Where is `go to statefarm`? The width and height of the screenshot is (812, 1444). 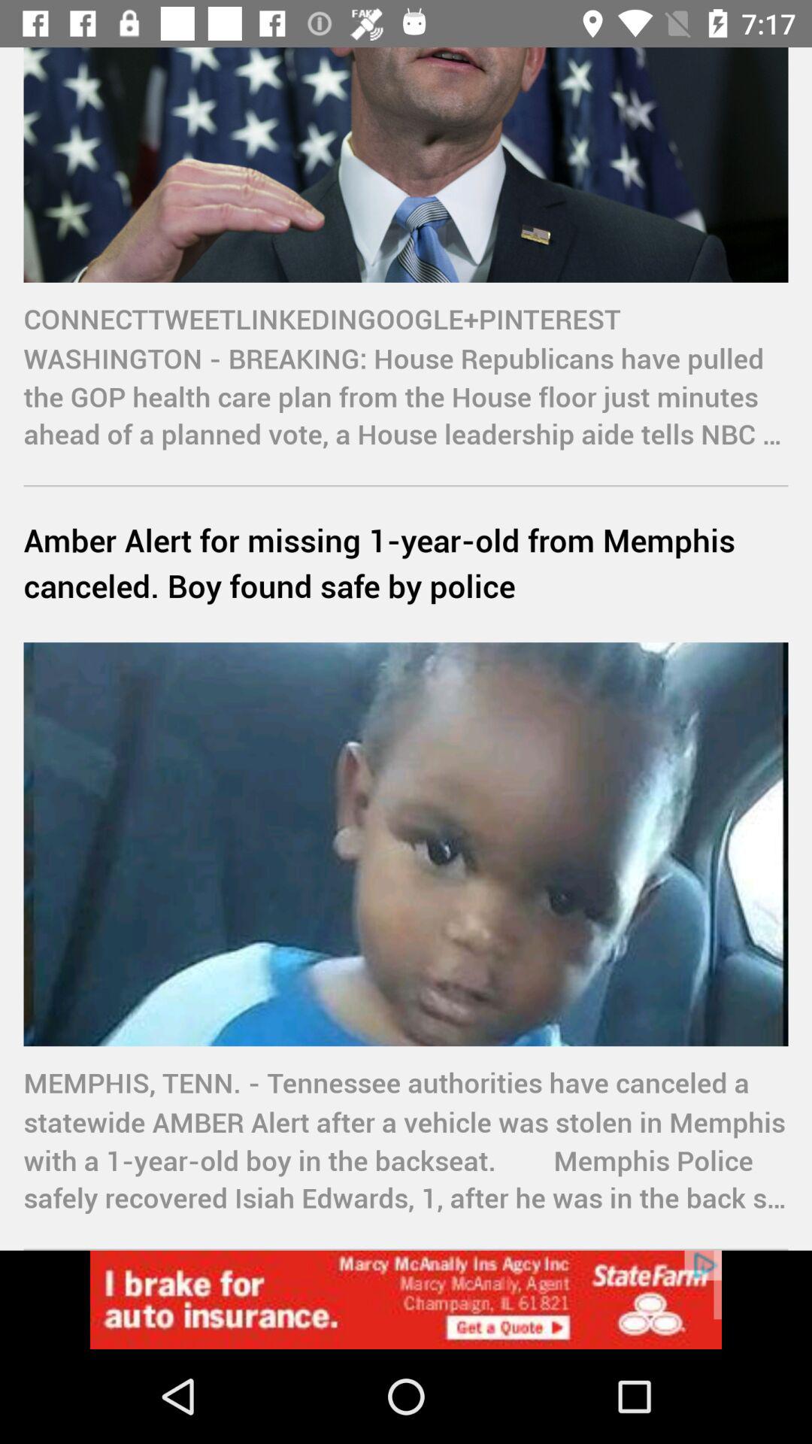
go to statefarm is located at coordinates (406, 1300).